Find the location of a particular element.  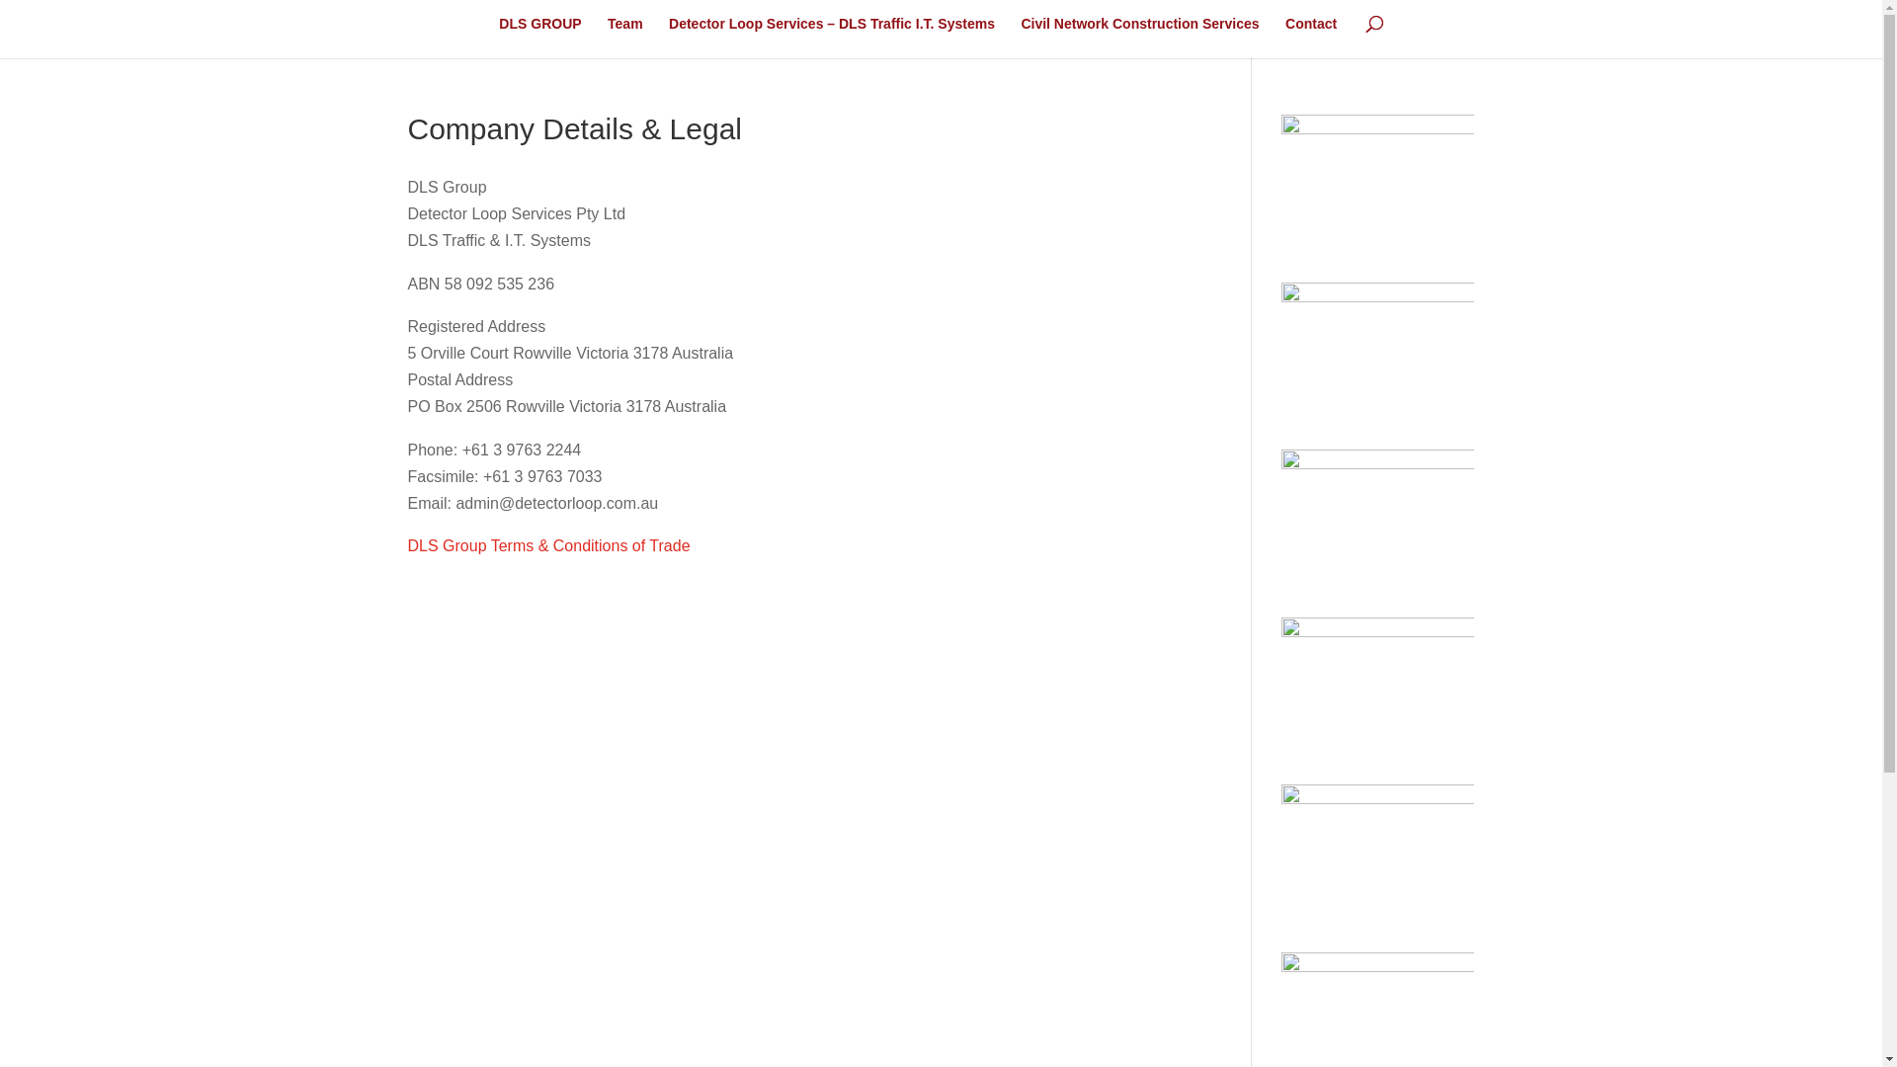

DLS GROUP is located at coordinates (539, 38).